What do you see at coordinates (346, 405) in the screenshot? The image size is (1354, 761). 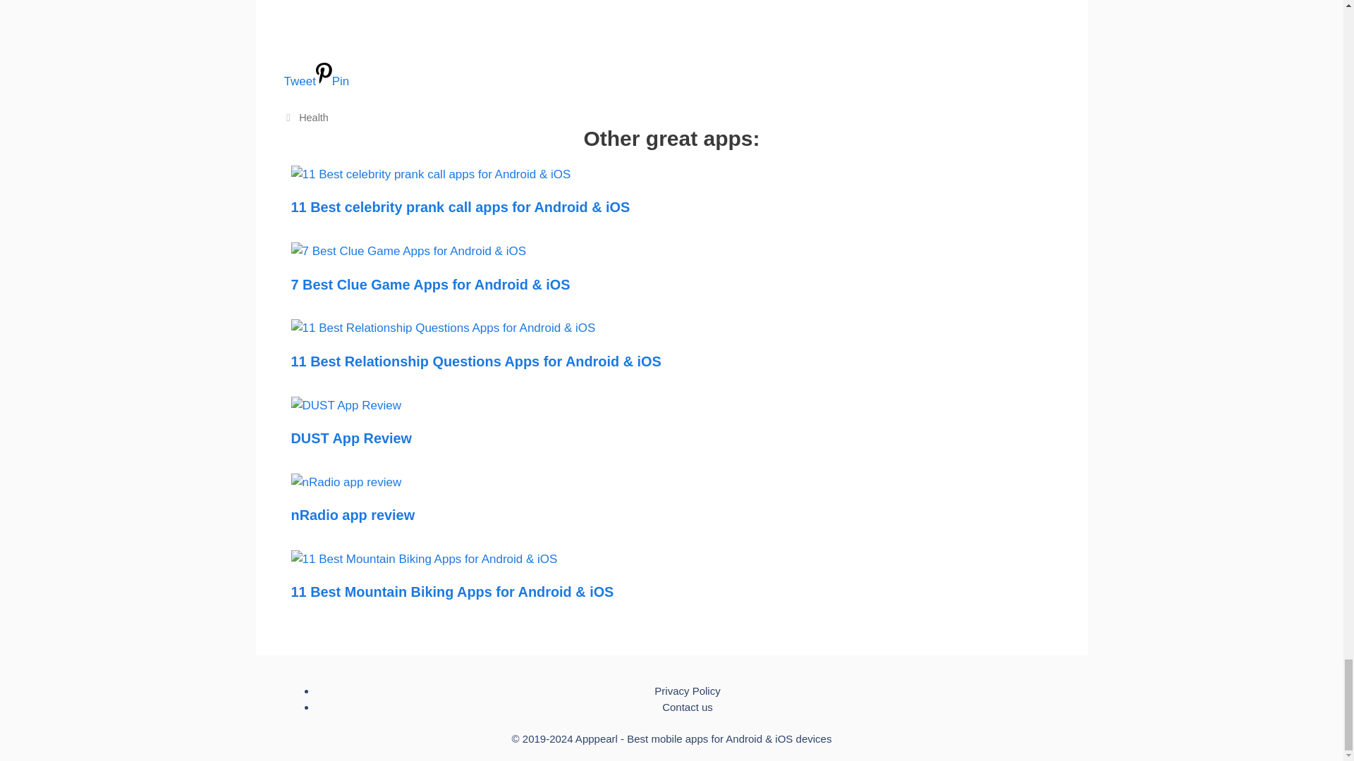 I see `DUST App Review` at bounding box center [346, 405].